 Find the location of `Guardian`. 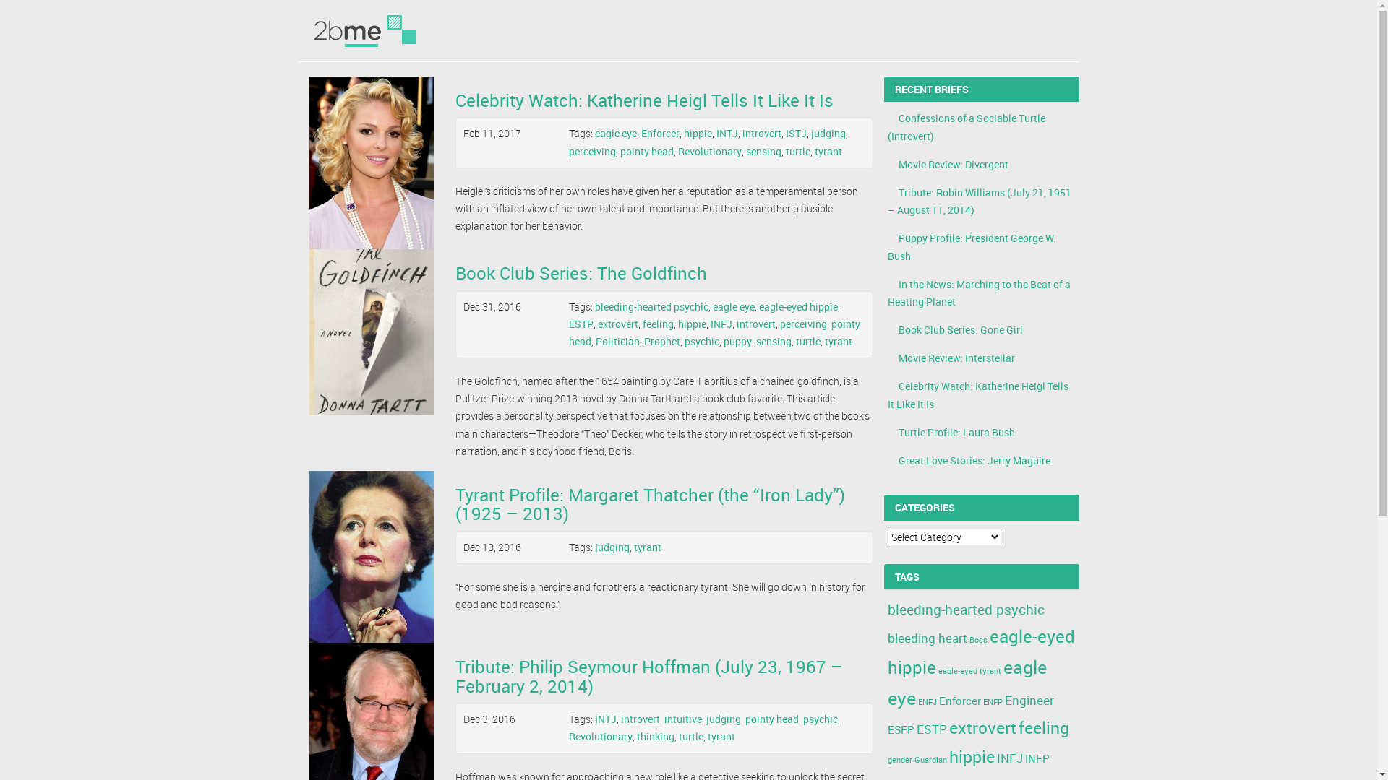

Guardian is located at coordinates (930, 760).